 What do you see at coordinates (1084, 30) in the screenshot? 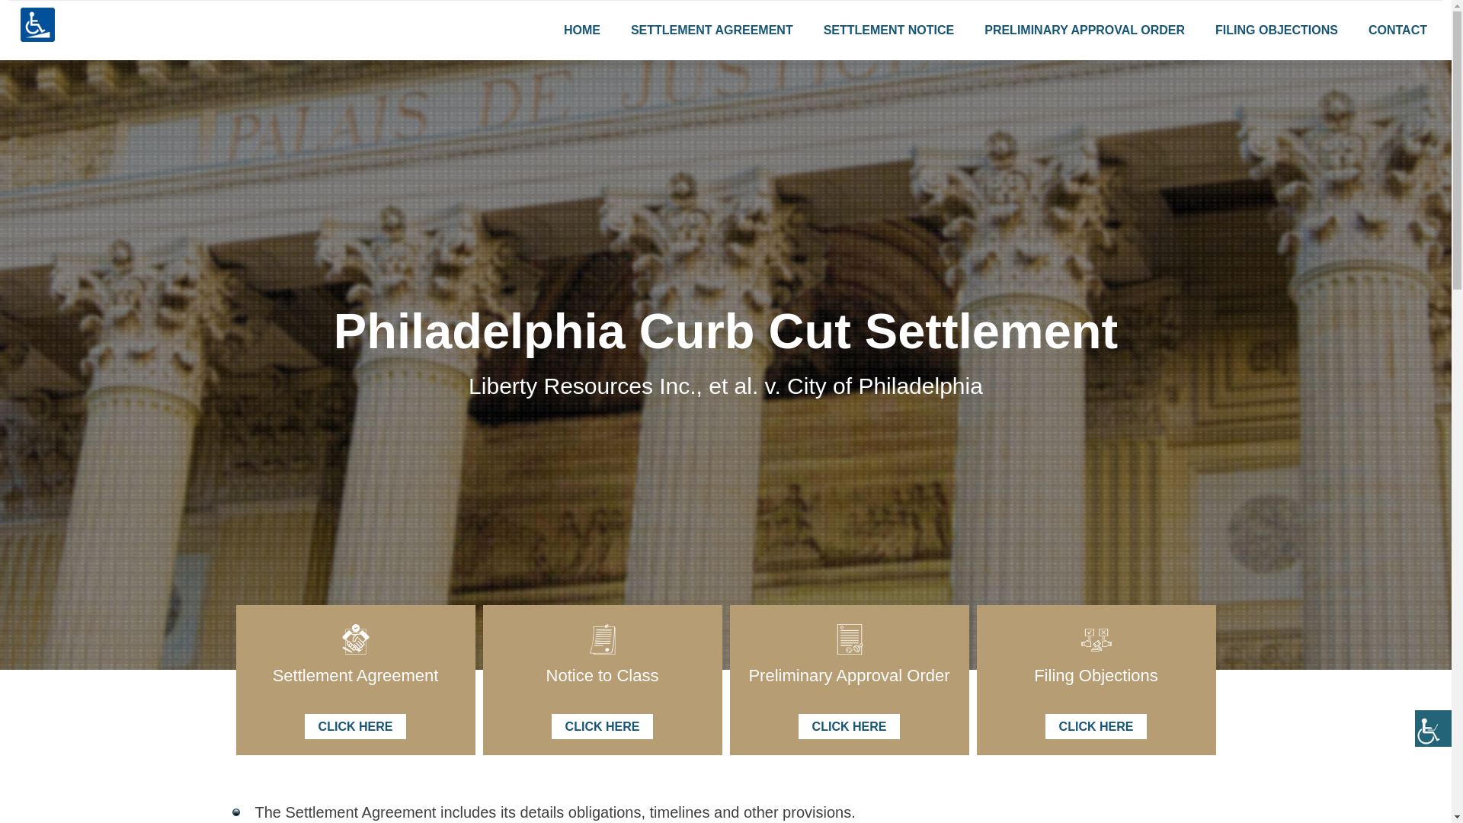
I see `PRELIMINARY APPROVAL ORDER` at bounding box center [1084, 30].